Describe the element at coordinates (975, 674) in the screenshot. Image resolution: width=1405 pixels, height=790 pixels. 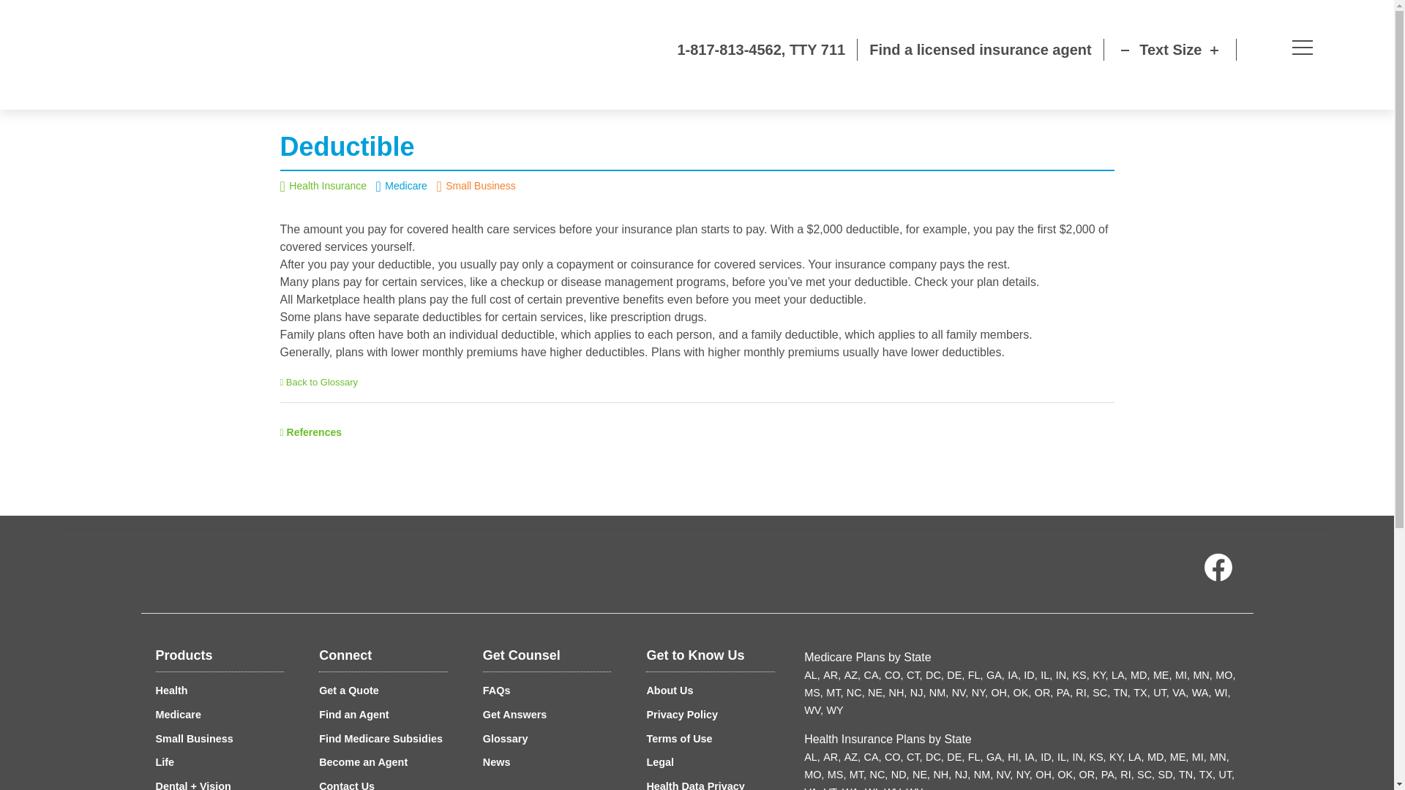
I see `Medicare Insurance Plans in Florida` at that location.